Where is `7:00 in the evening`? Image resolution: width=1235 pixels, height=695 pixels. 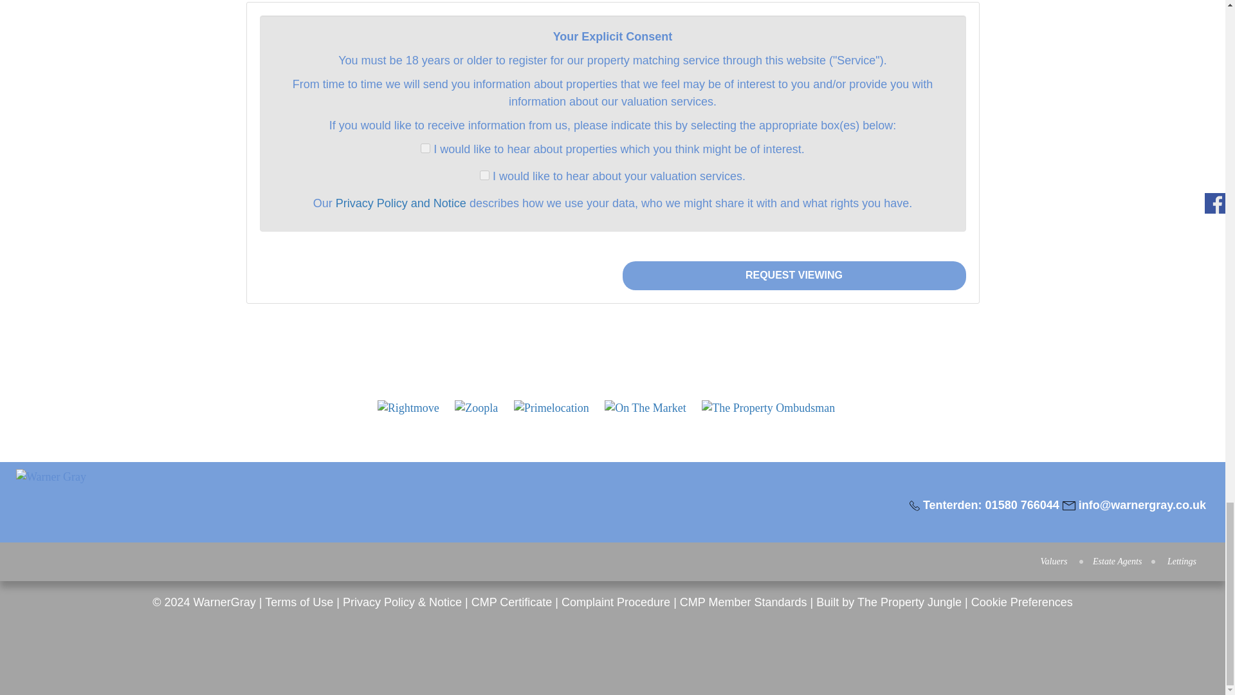
7:00 in the evening is located at coordinates (819, 607).